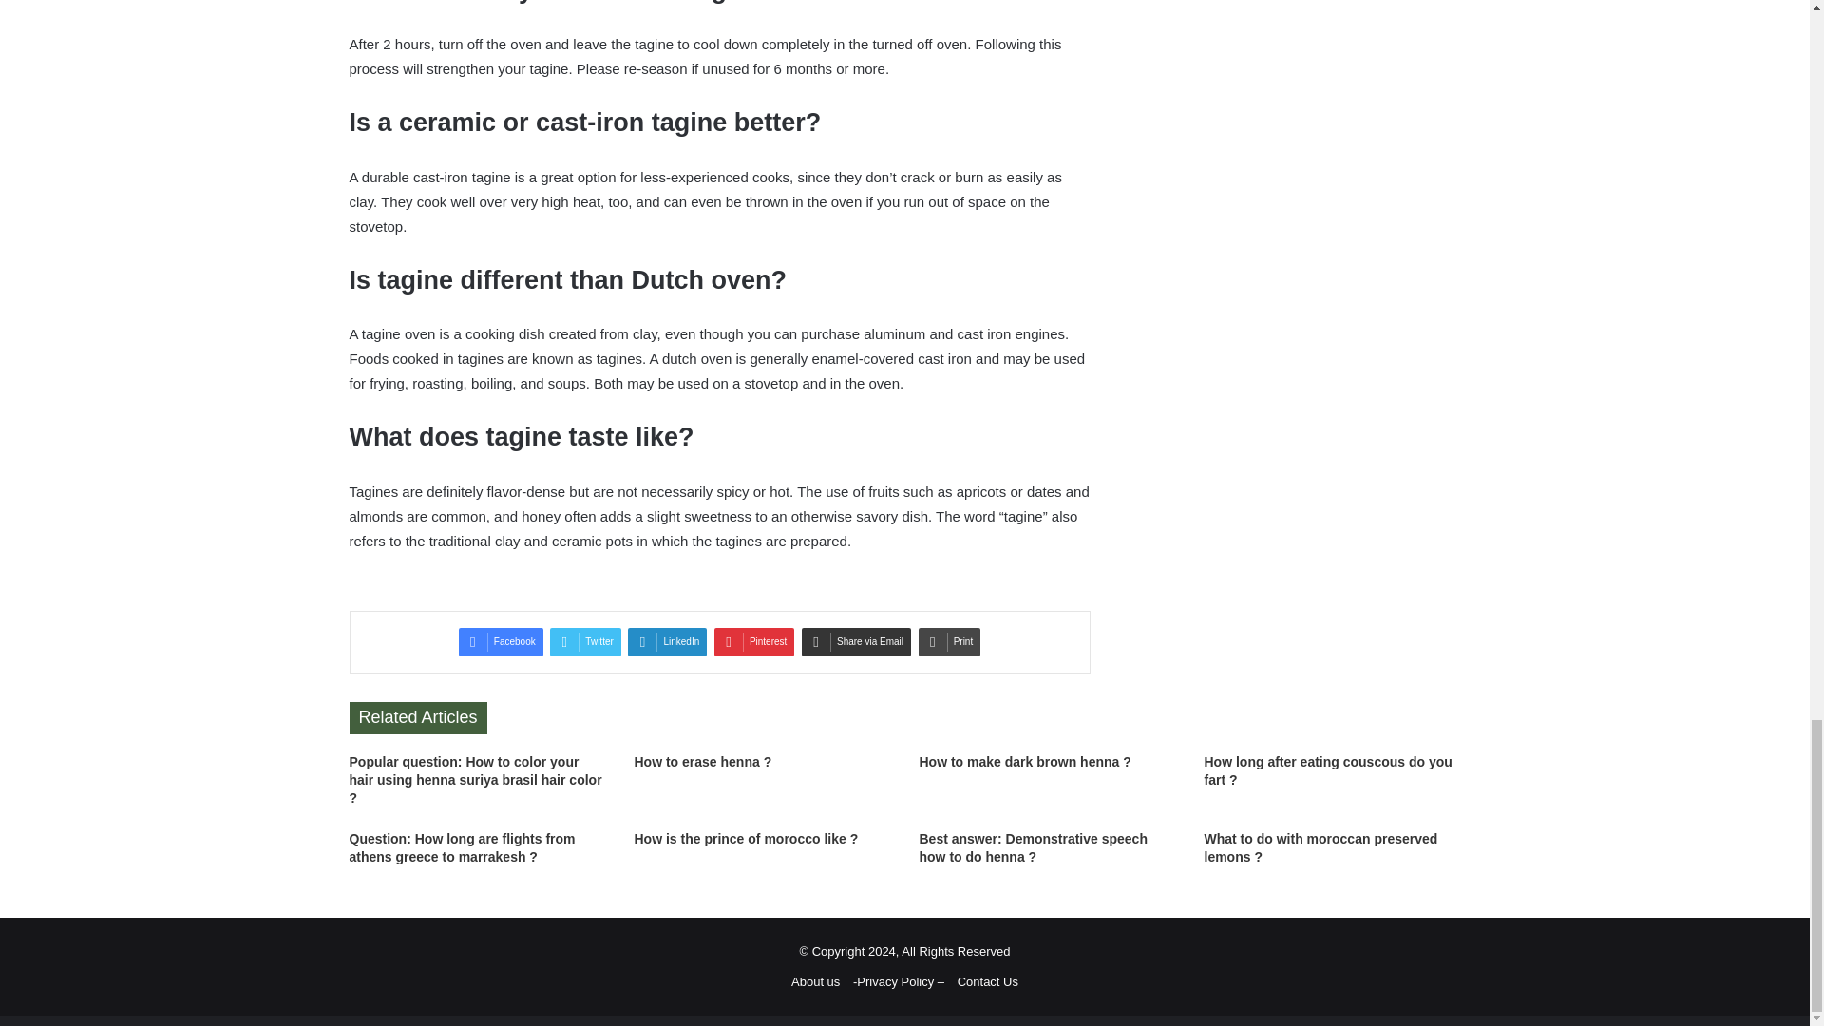 This screenshot has width=1824, height=1026. I want to click on Twitter, so click(585, 642).